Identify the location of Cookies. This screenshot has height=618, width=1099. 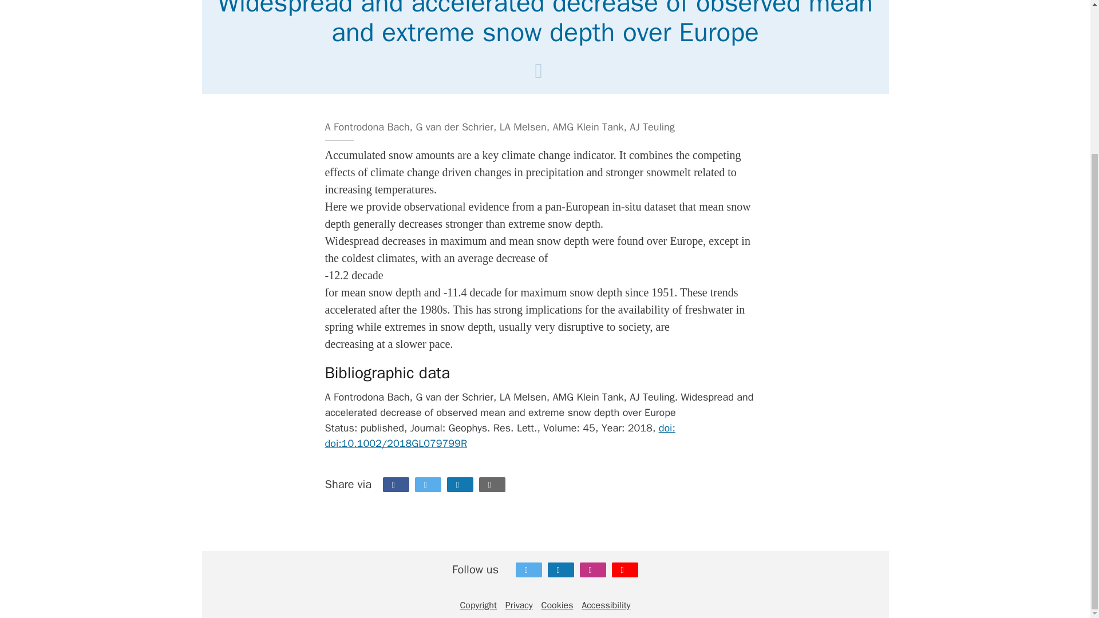
(558, 605).